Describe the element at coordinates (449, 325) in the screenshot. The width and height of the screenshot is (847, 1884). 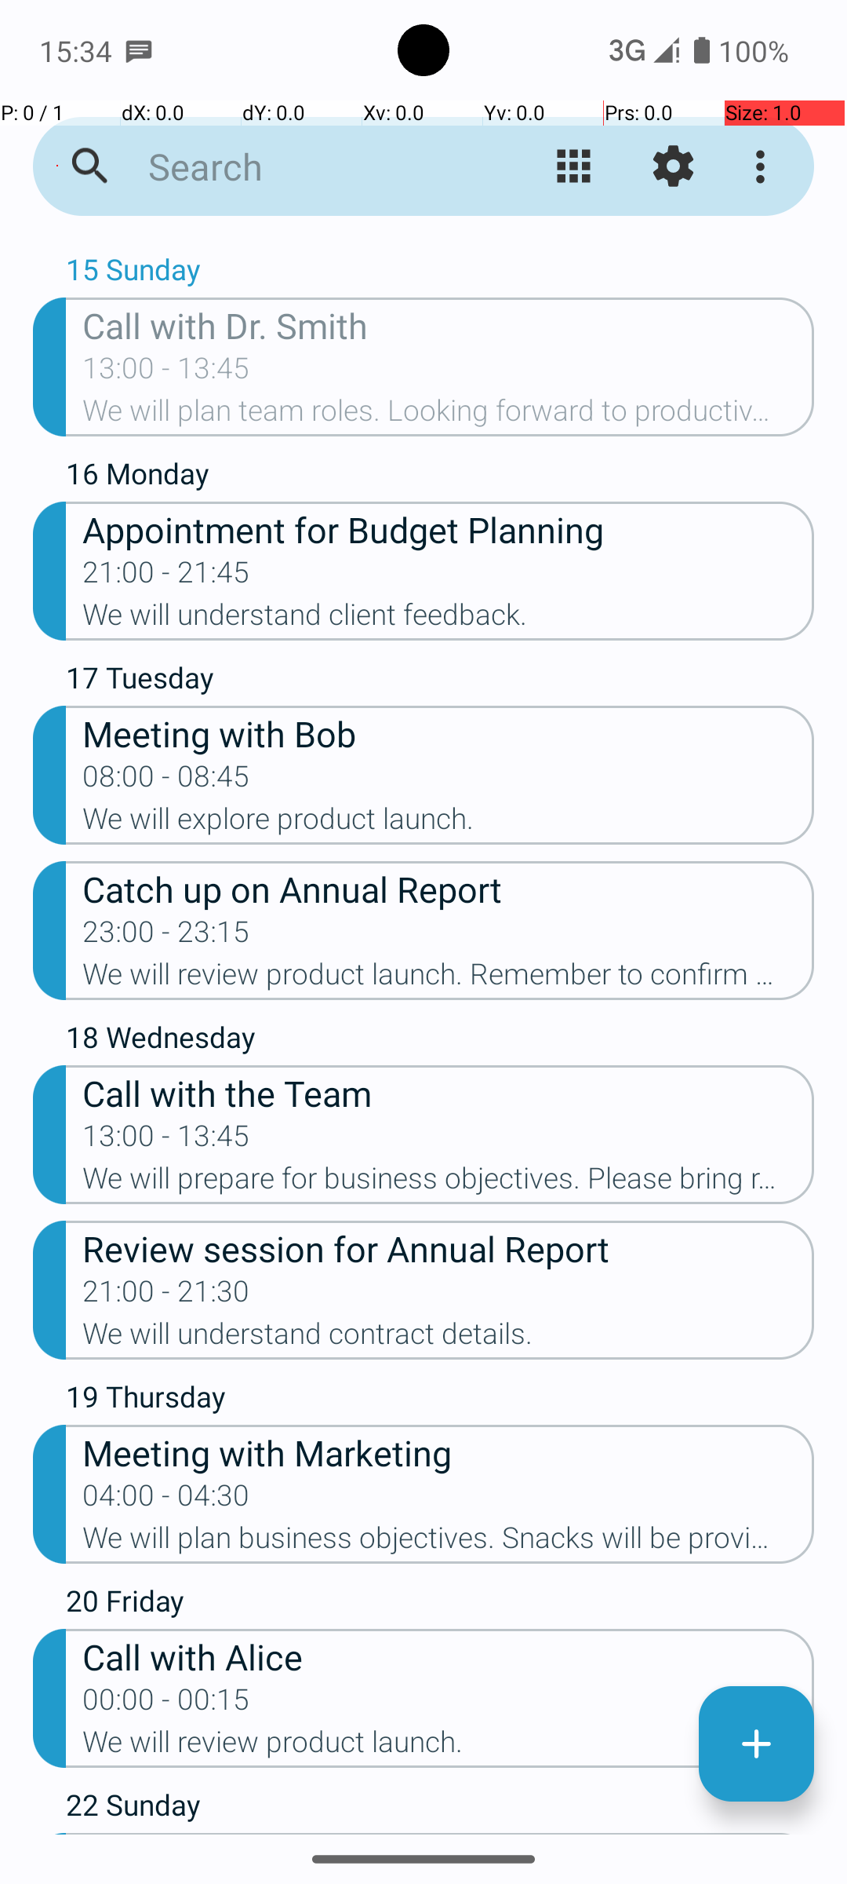
I see `Call with Dr. Smith` at that location.